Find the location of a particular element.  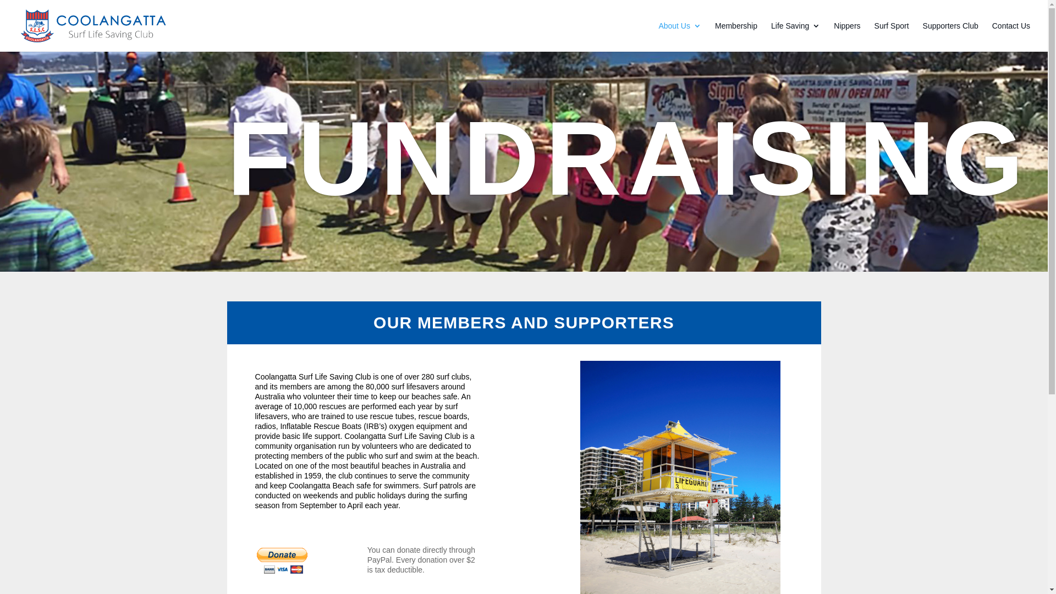

Nippers is located at coordinates (847, 37).